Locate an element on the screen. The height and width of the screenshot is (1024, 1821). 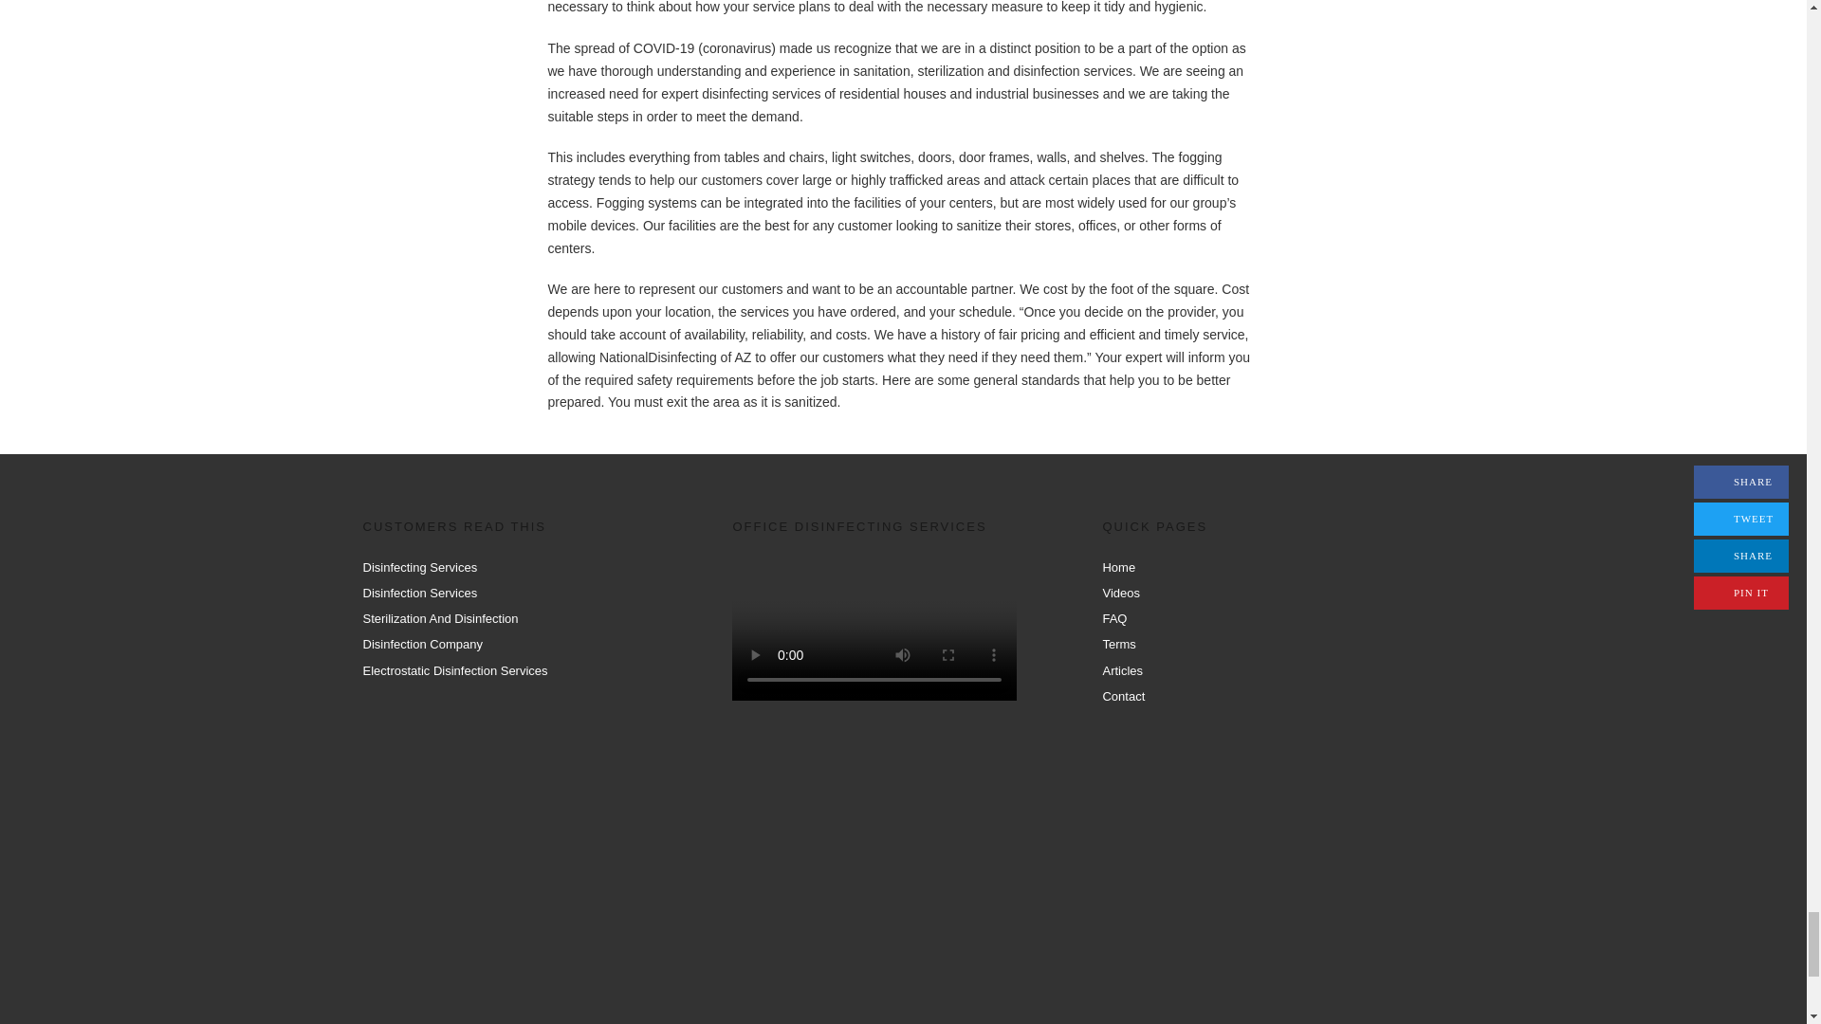
National Disinfecting is located at coordinates (895, 882).